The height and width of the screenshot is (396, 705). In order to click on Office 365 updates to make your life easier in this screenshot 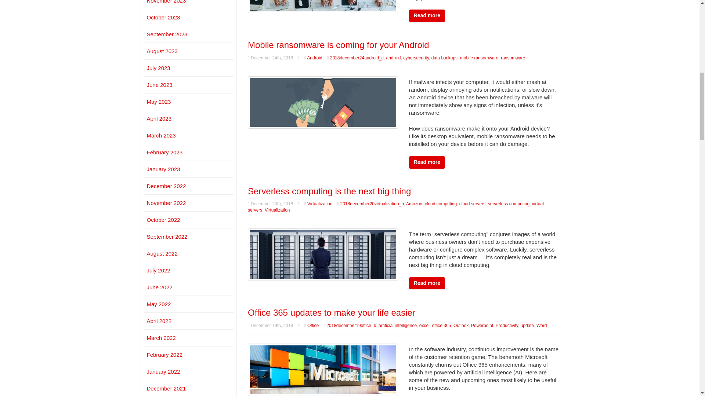, I will do `click(323, 370)`.